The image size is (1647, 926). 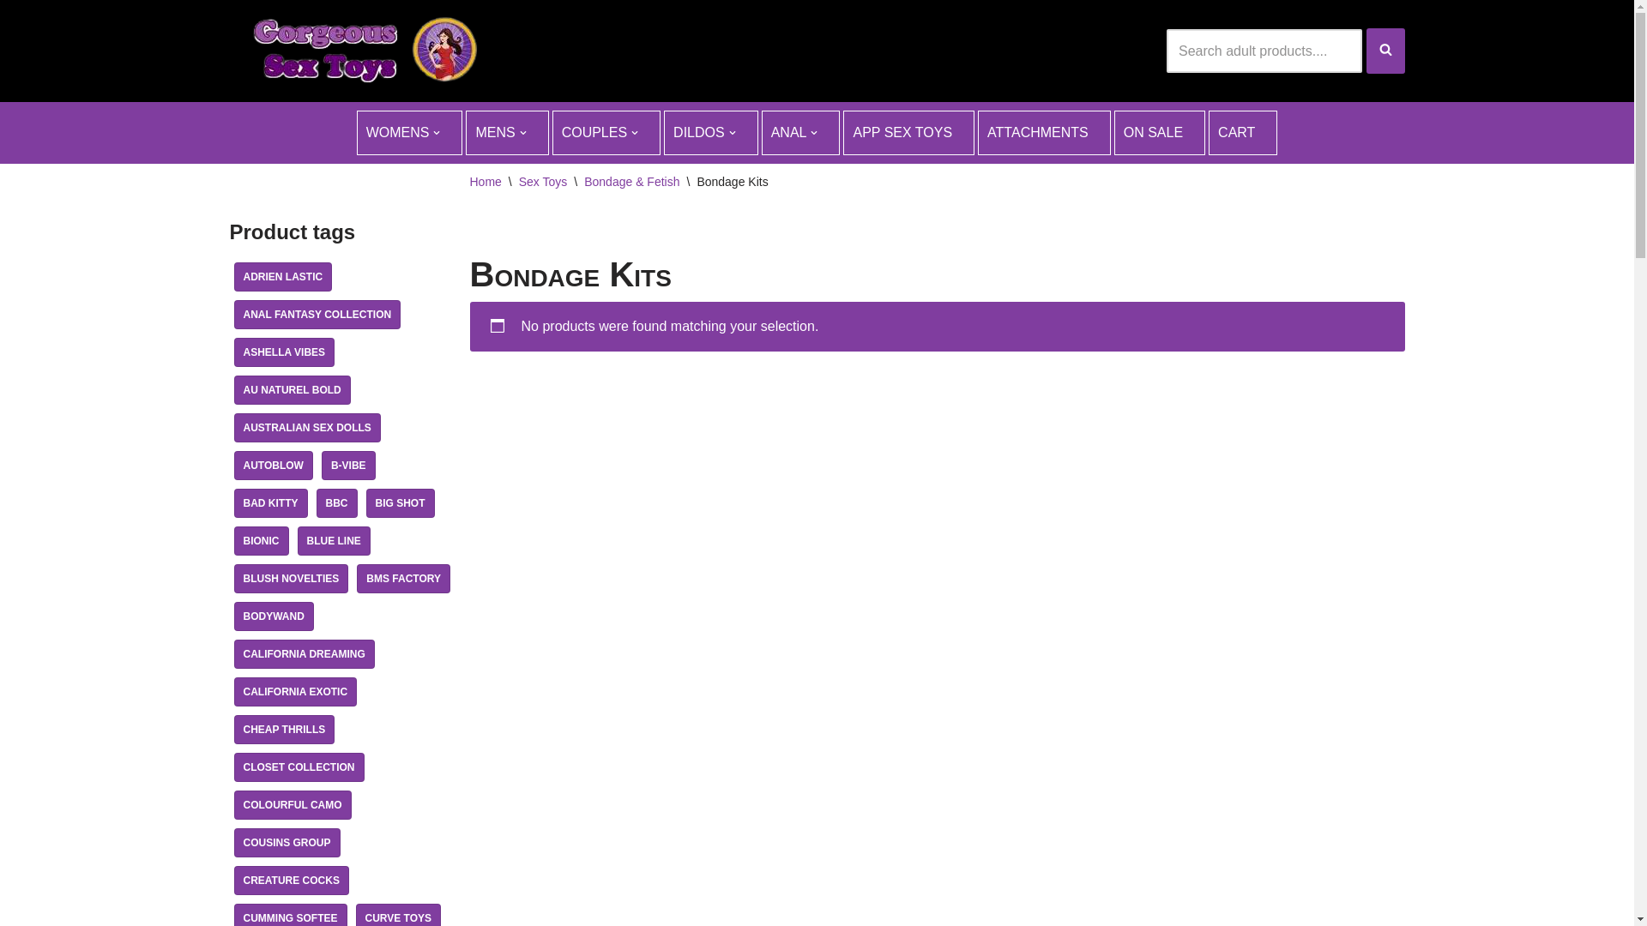 What do you see at coordinates (1243, 133) in the screenshot?
I see `CART` at bounding box center [1243, 133].